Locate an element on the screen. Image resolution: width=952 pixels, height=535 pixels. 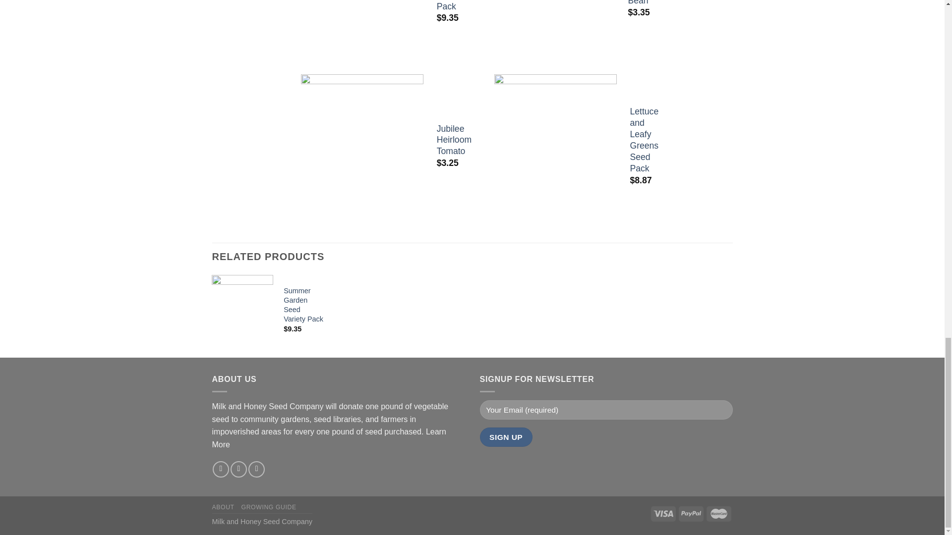
Follow on Facebook is located at coordinates (221, 469).